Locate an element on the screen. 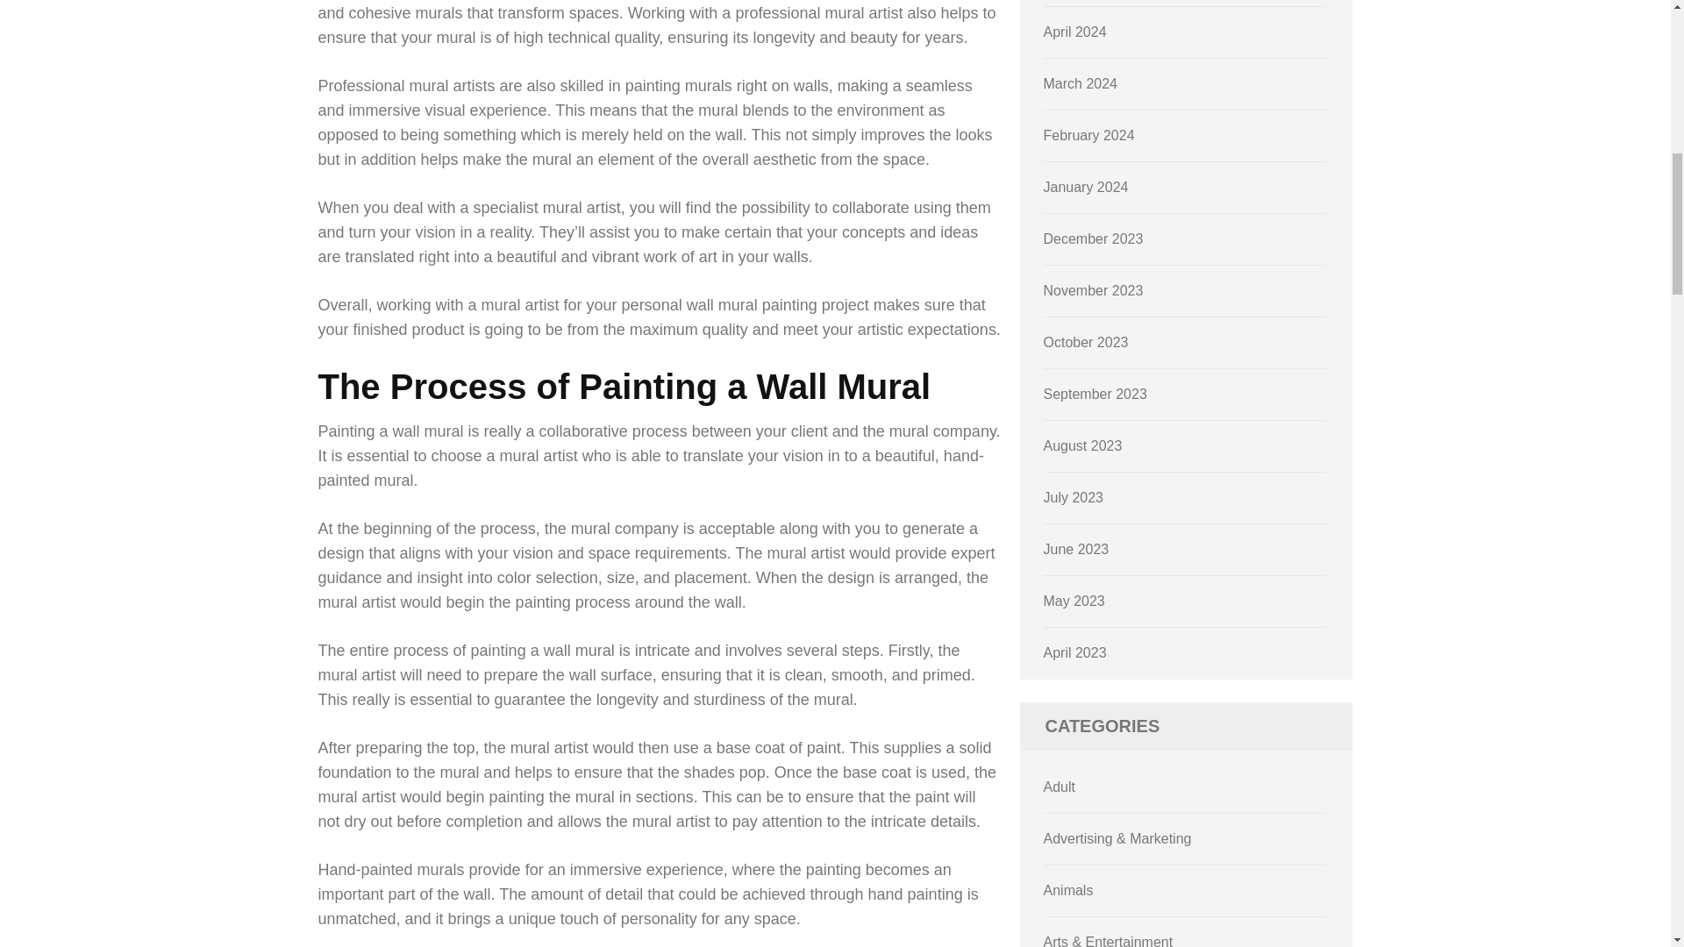 This screenshot has height=947, width=1684. July 2023 is located at coordinates (1074, 497).